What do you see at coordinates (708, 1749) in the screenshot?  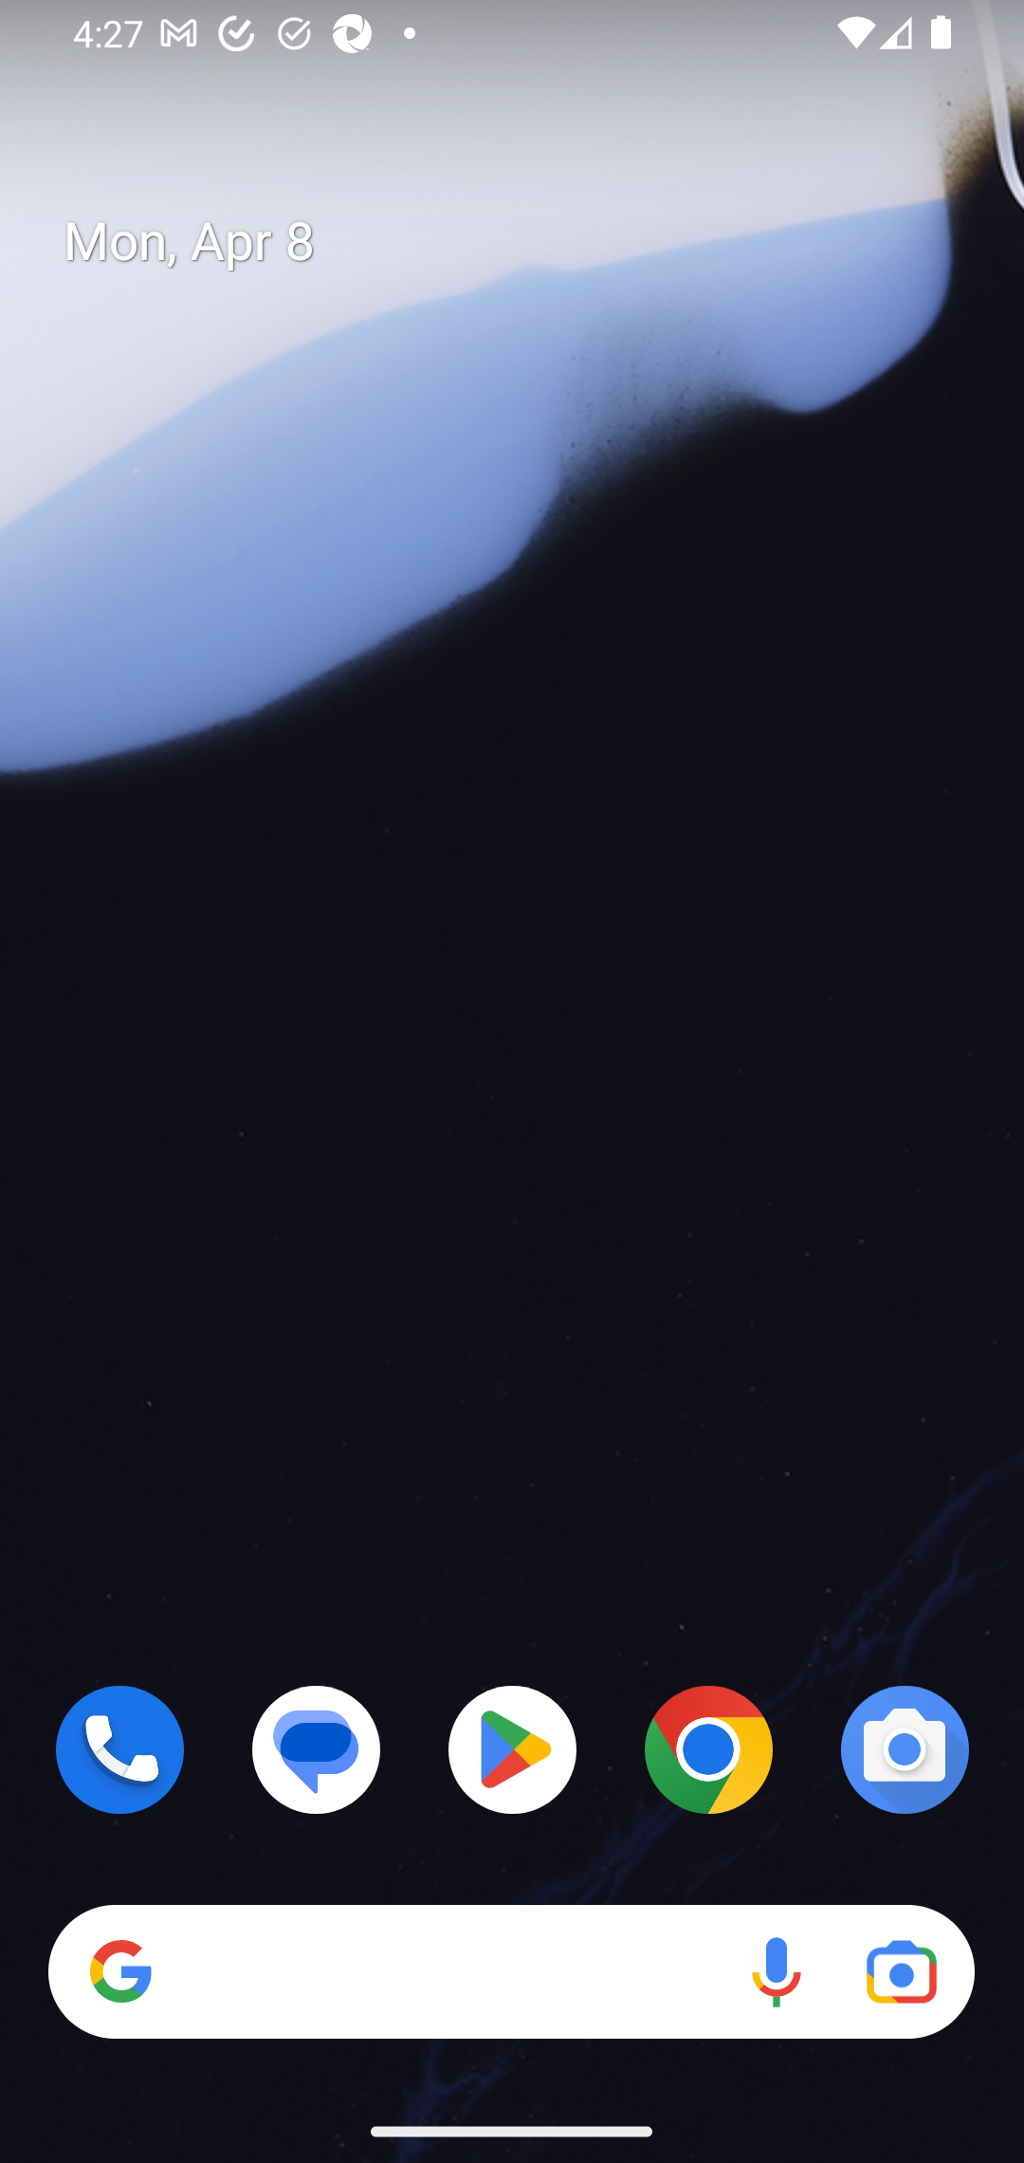 I see `Chrome` at bounding box center [708, 1749].